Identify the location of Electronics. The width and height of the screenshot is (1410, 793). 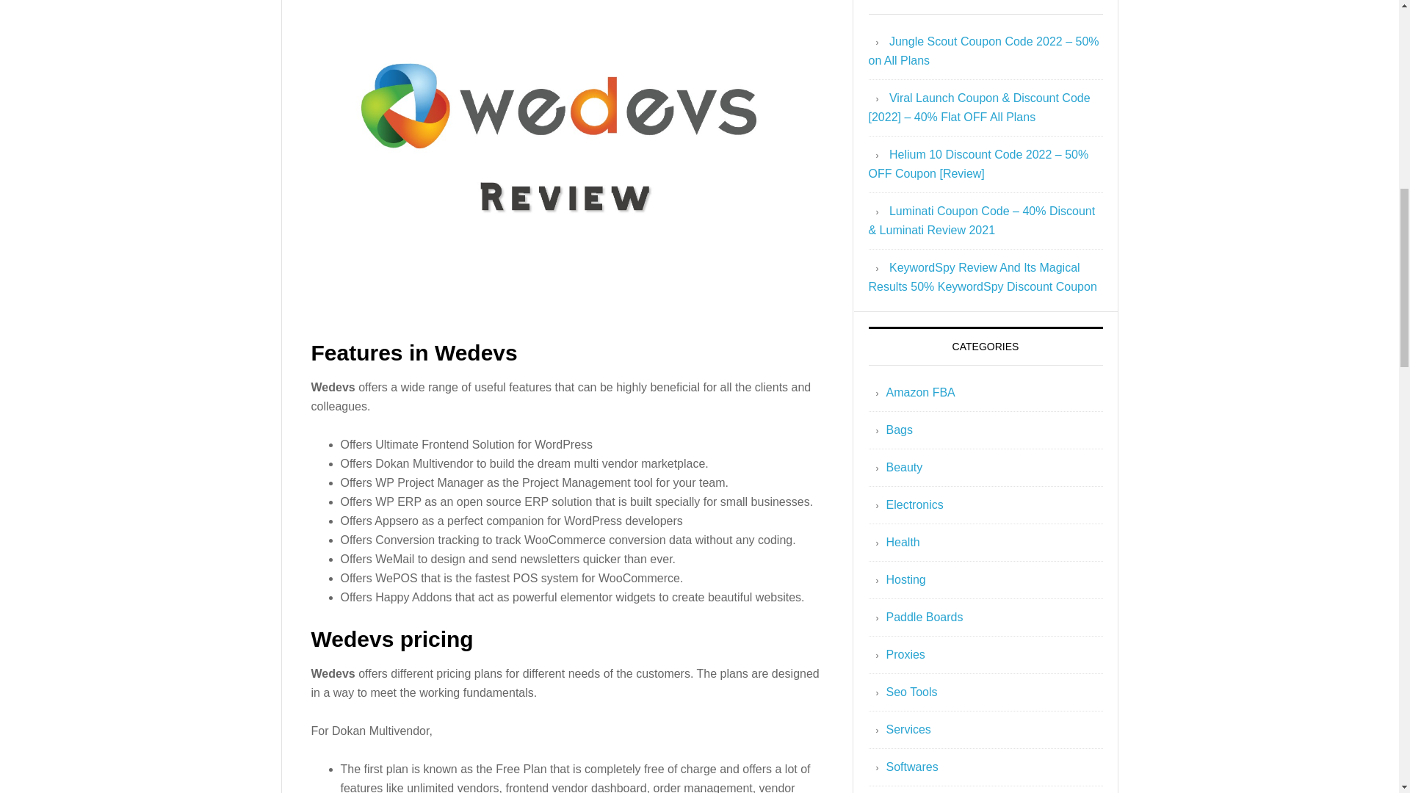
(914, 504).